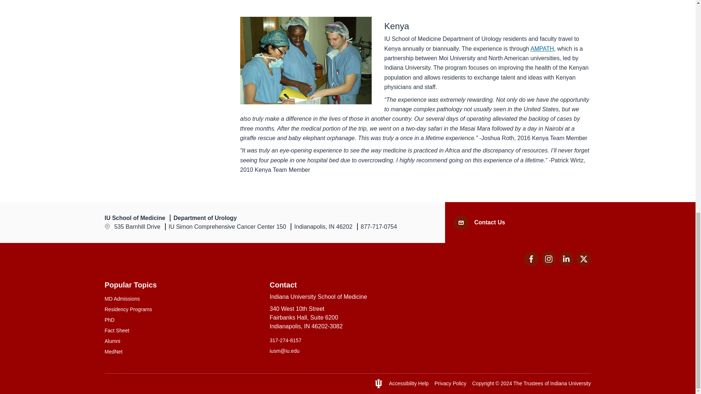  What do you see at coordinates (450, 383) in the screenshot?
I see `Privacy Policy` at bounding box center [450, 383].